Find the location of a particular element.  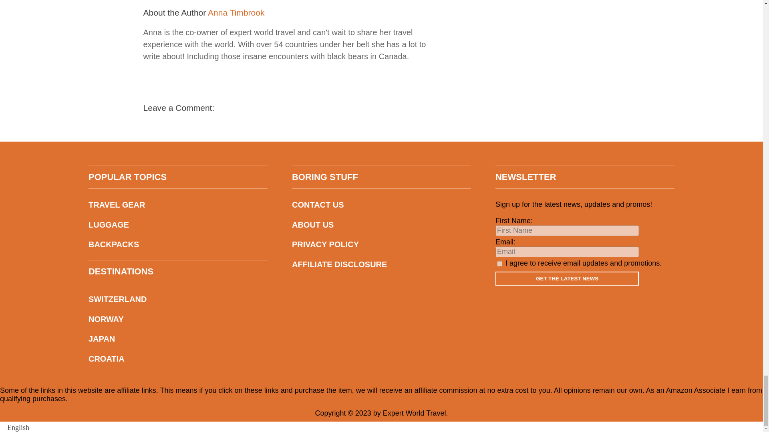

NORWAY is located at coordinates (178, 319).